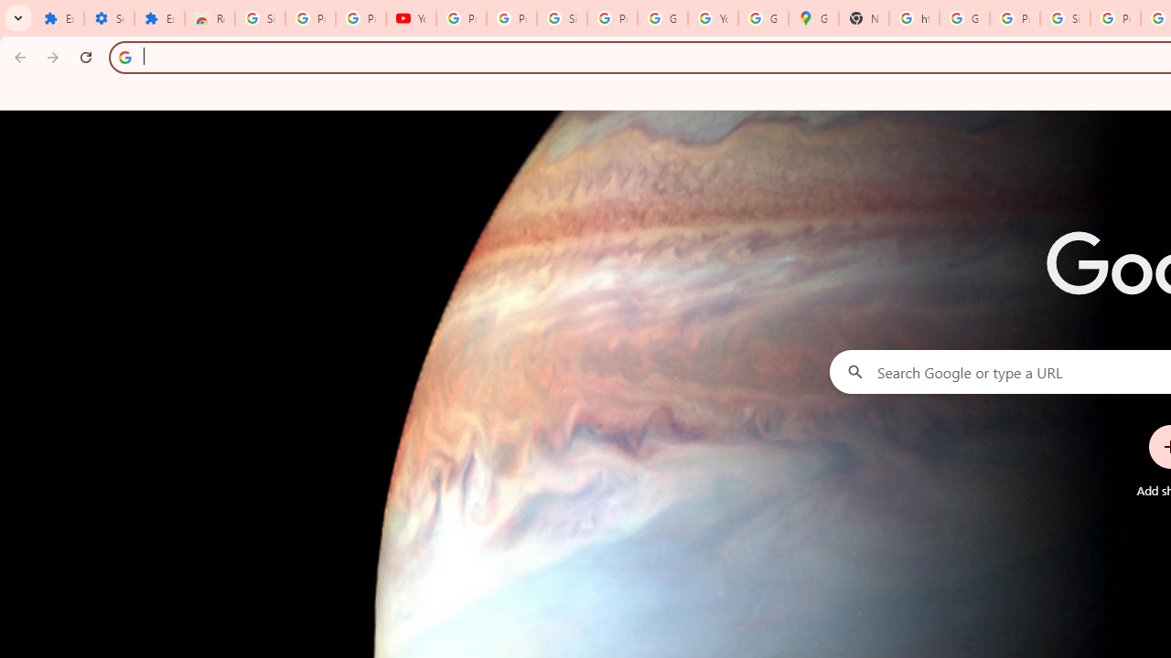 The height and width of the screenshot is (658, 1171). I want to click on Sign in - Google Accounts, so click(562, 18).